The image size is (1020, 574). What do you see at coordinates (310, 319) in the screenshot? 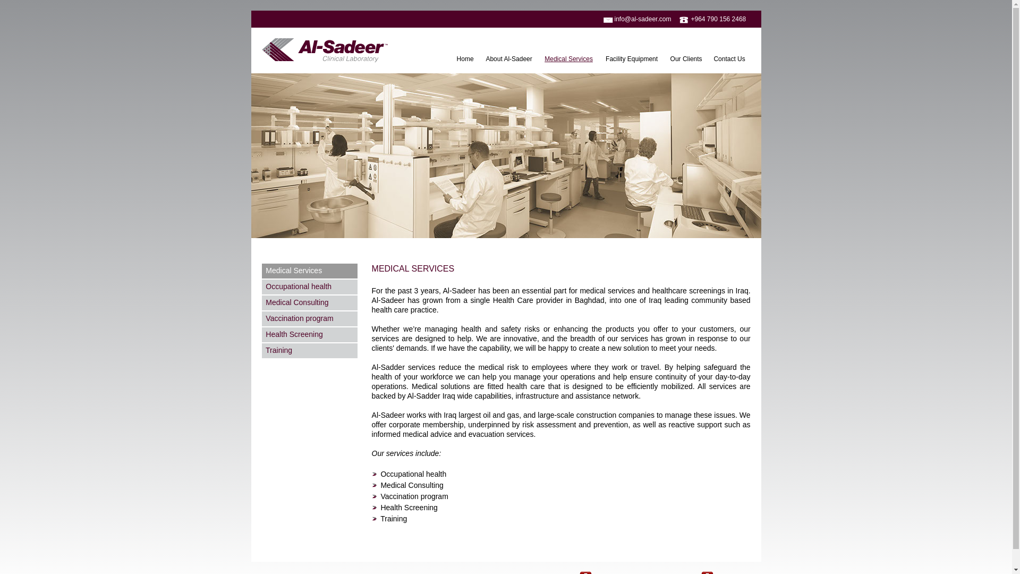
I see `  Vaccination program` at bounding box center [310, 319].